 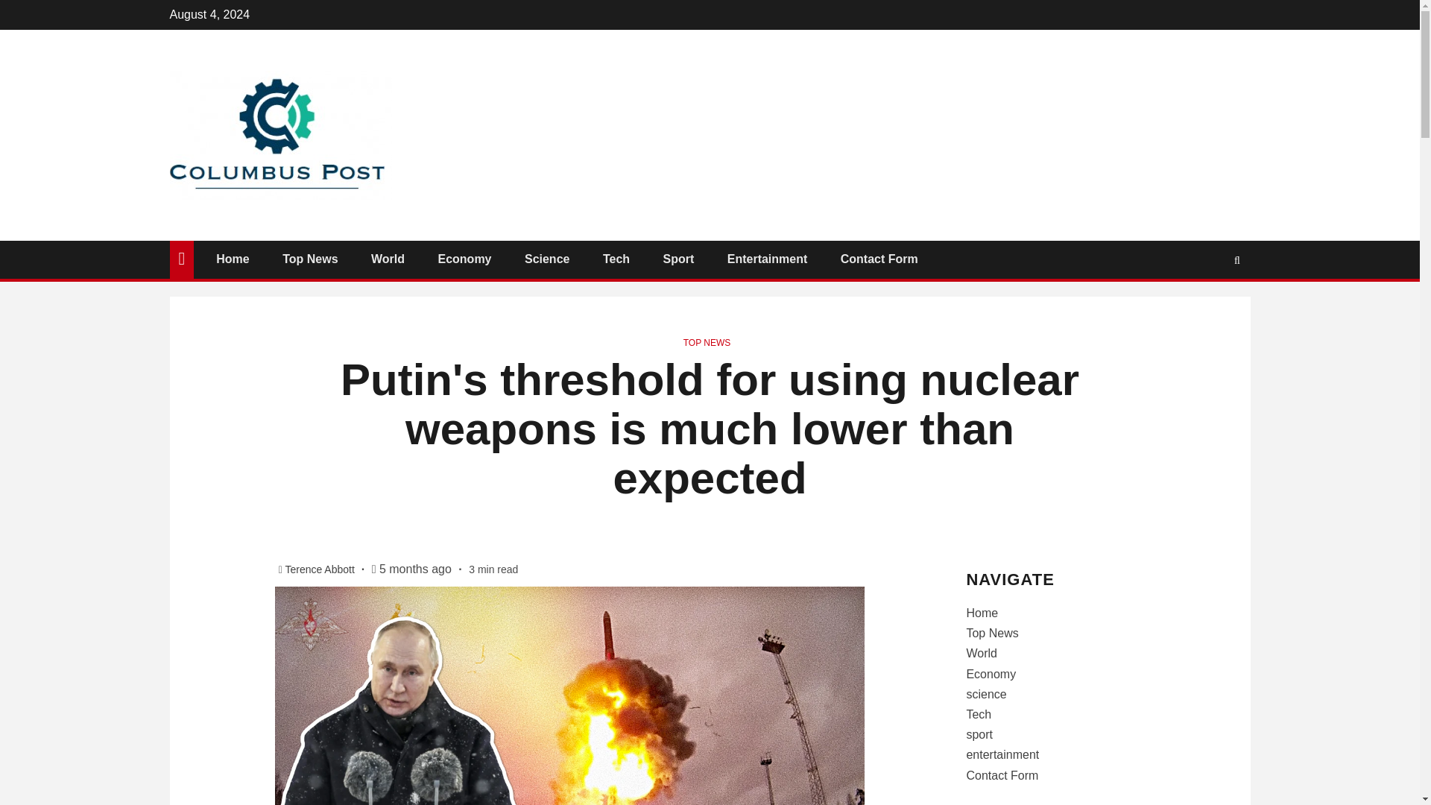 I want to click on TOP NEWS, so click(x=707, y=342).